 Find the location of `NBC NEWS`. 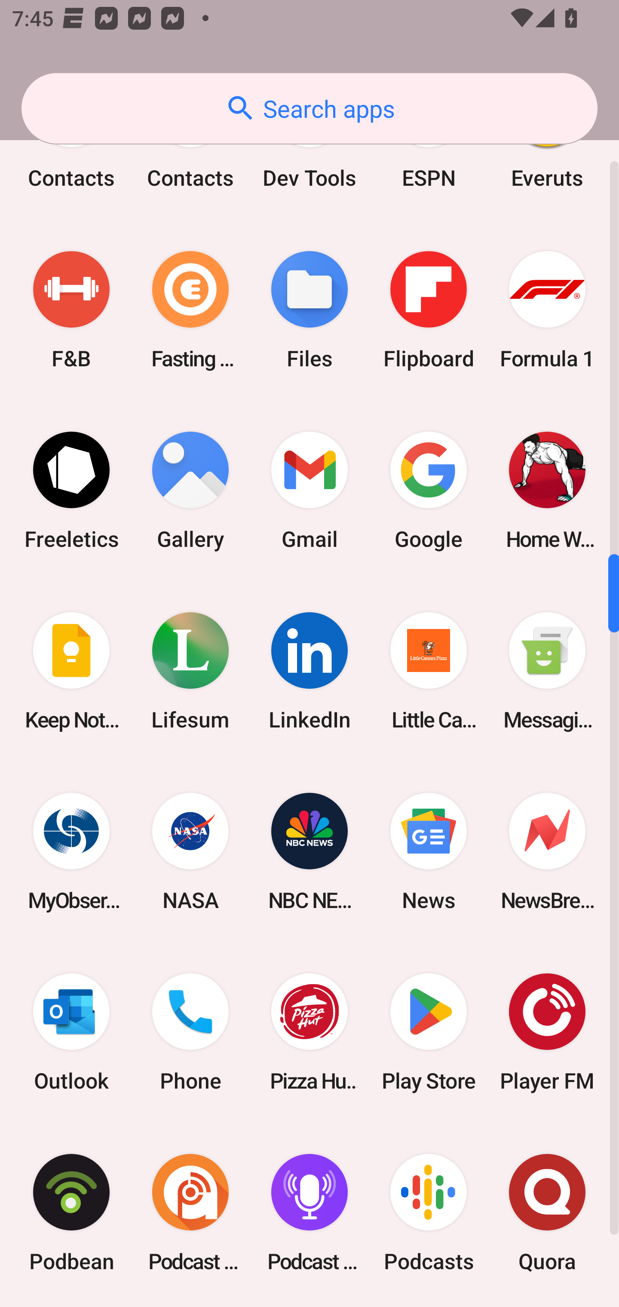

NBC NEWS is located at coordinates (309, 852).